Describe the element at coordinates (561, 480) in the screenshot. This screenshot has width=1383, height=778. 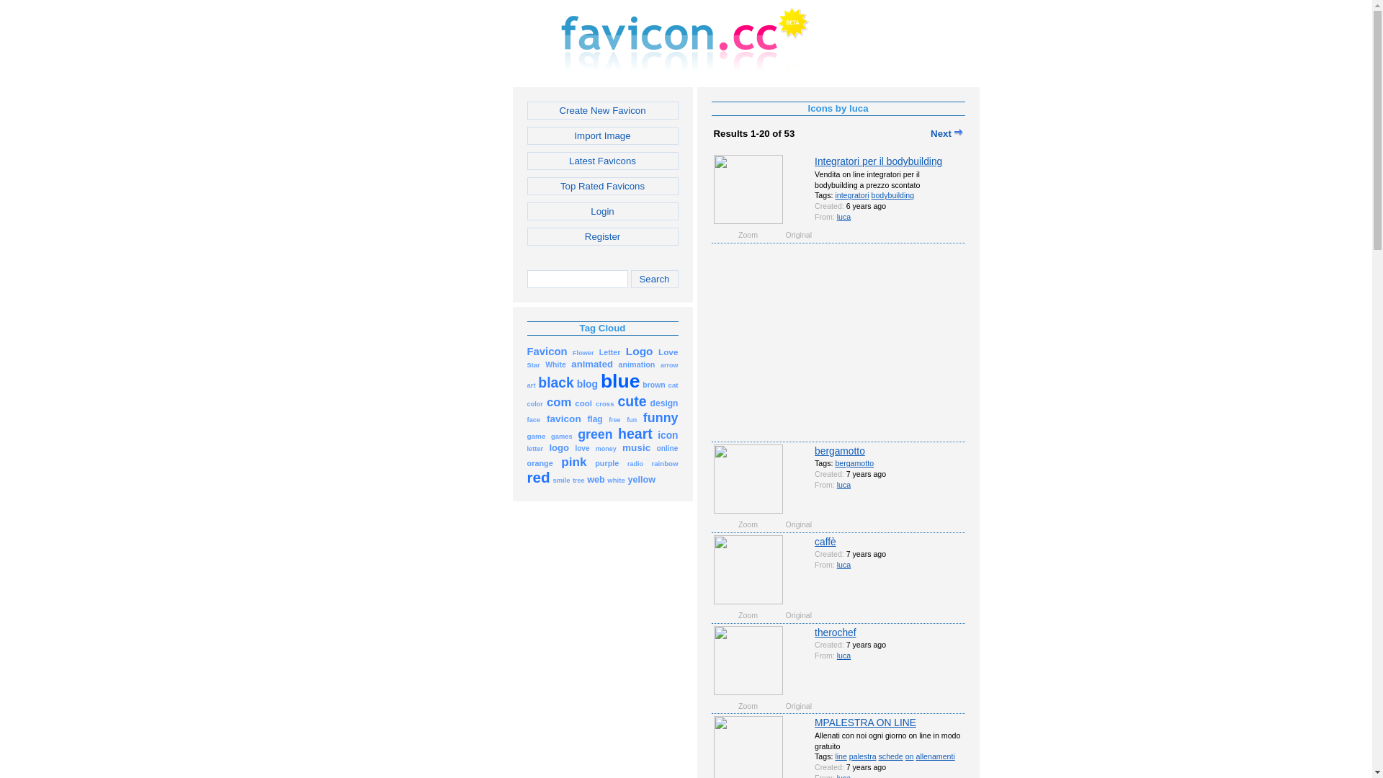
I see `smile` at that location.